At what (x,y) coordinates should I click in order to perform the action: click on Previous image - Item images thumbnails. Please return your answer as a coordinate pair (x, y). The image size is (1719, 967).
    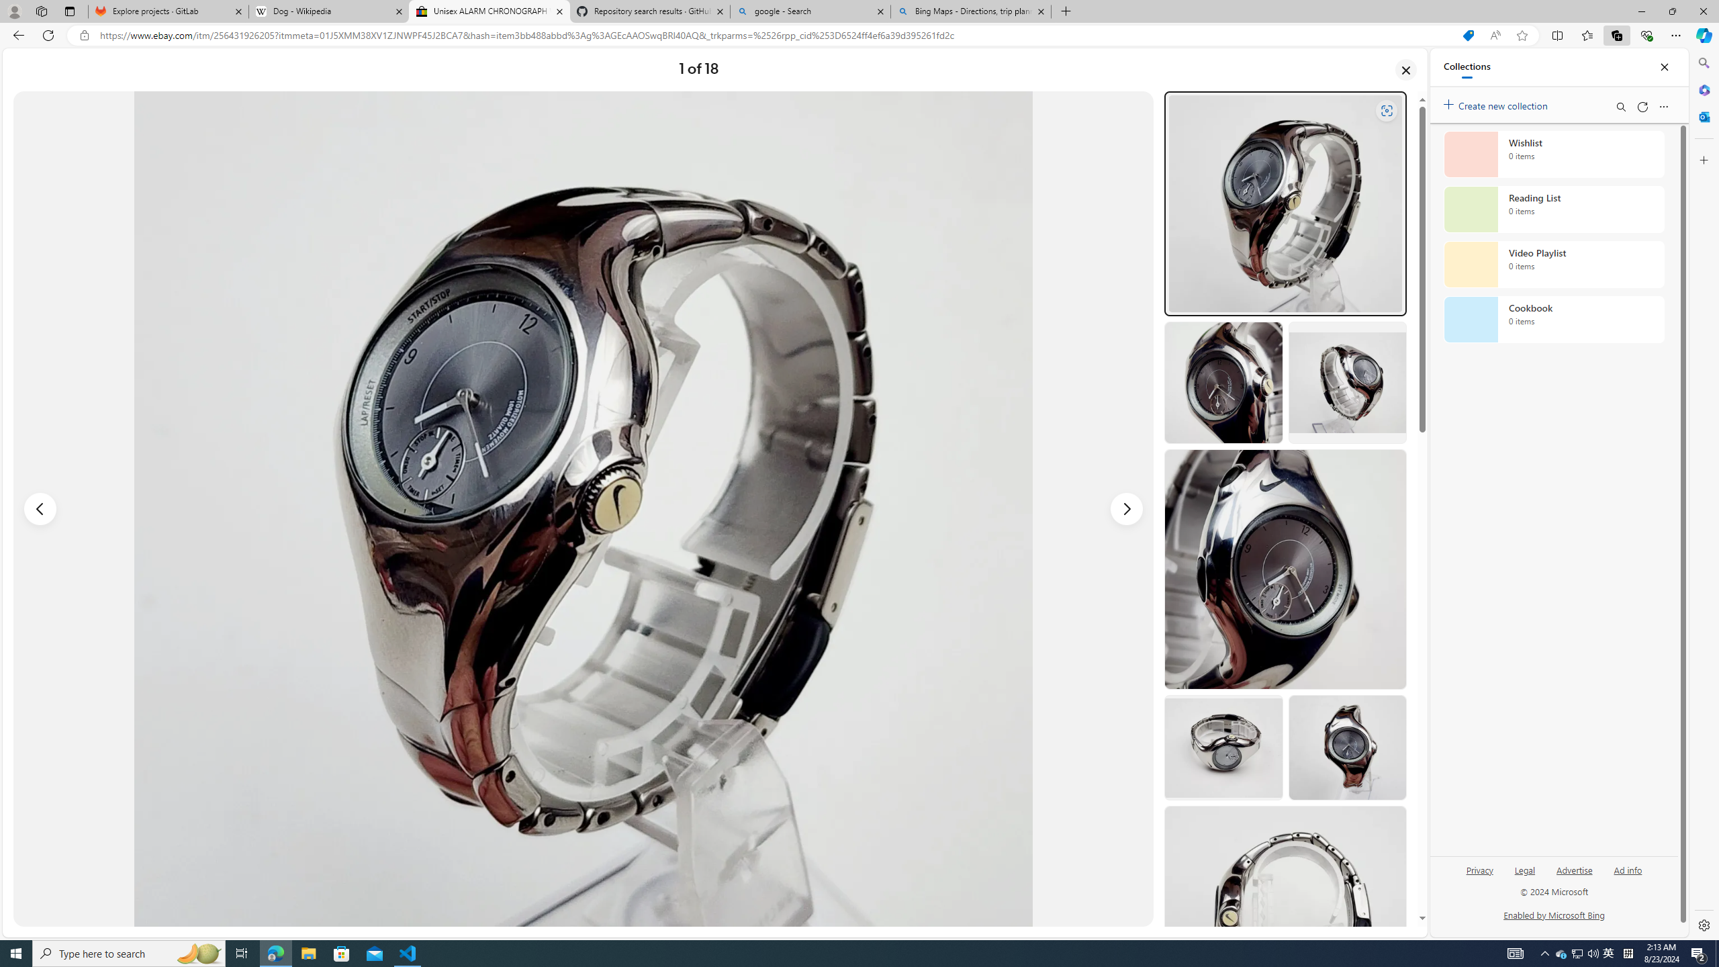
    Looking at the image, I should click on (40, 509).